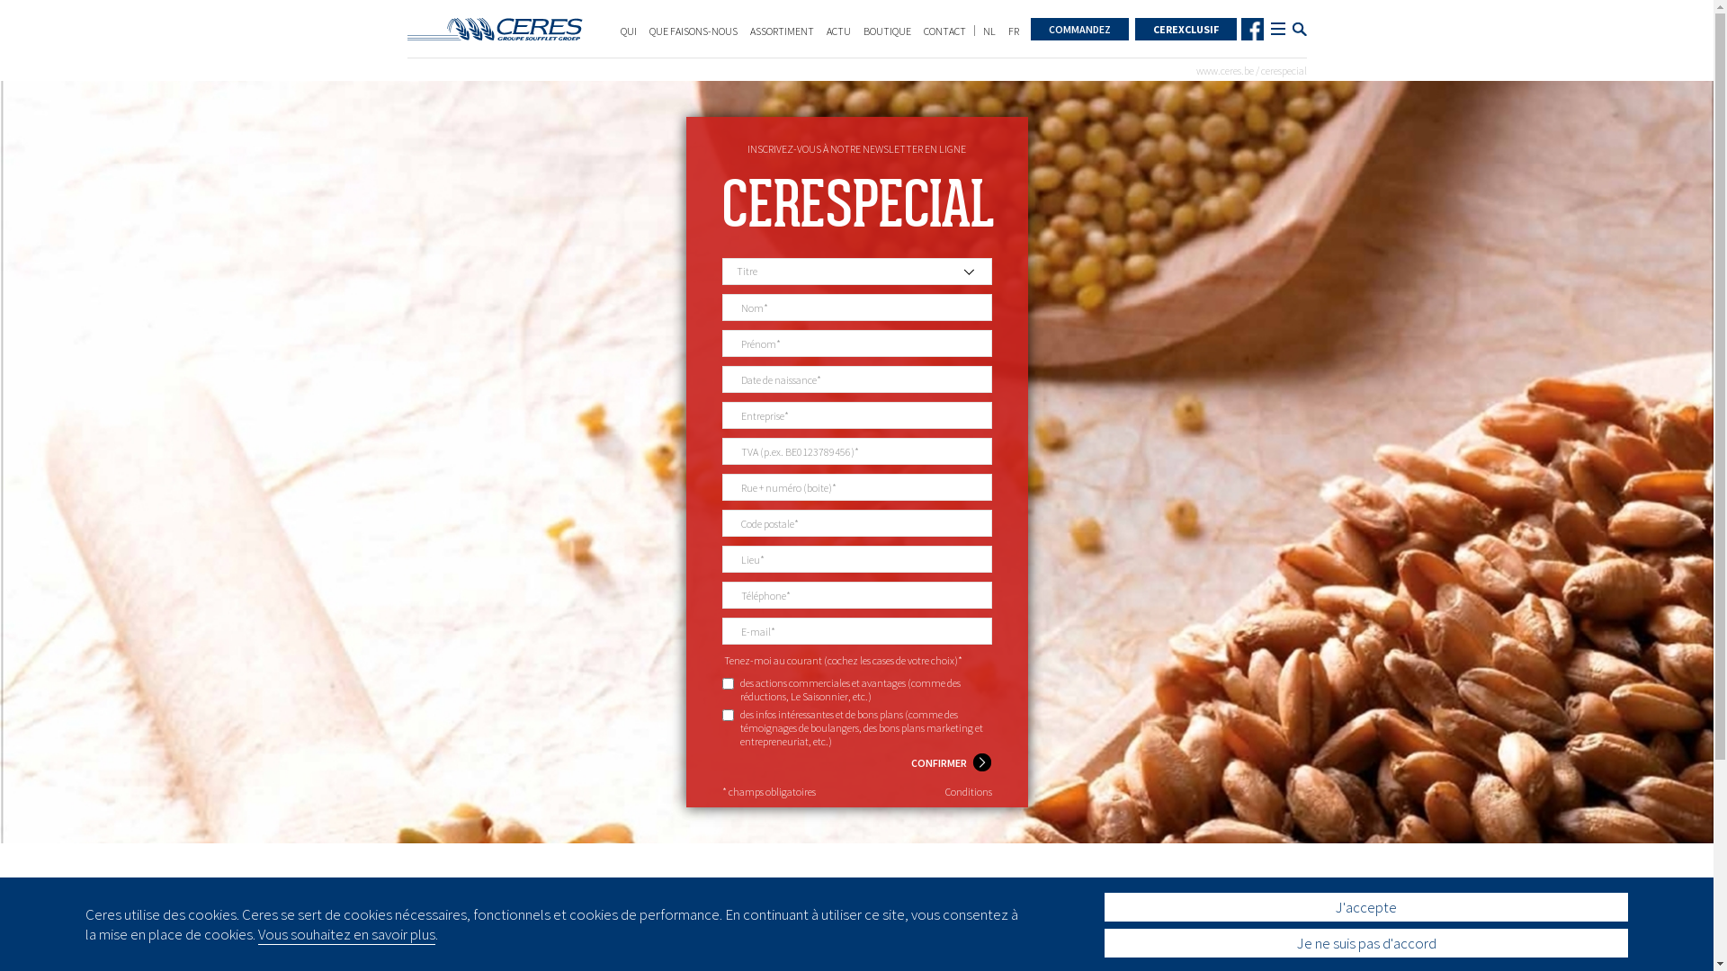 The width and height of the screenshot is (1727, 971). What do you see at coordinates (629, 31) in the screenshot?
I see `QUI` at bounding box center [629, 31].